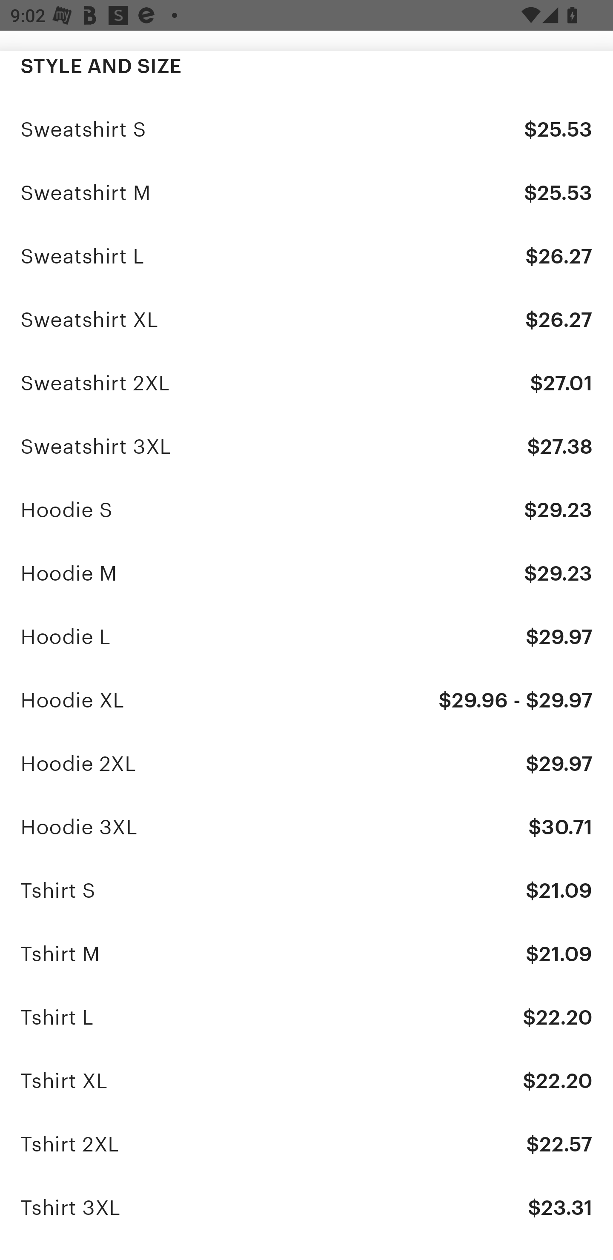 The width and height of the screenshot is (613, 1260). Describe the element at coordinates (306, 700) in the screenshot. I see `Hoodie XL $29.96 - $29.97` at that location.